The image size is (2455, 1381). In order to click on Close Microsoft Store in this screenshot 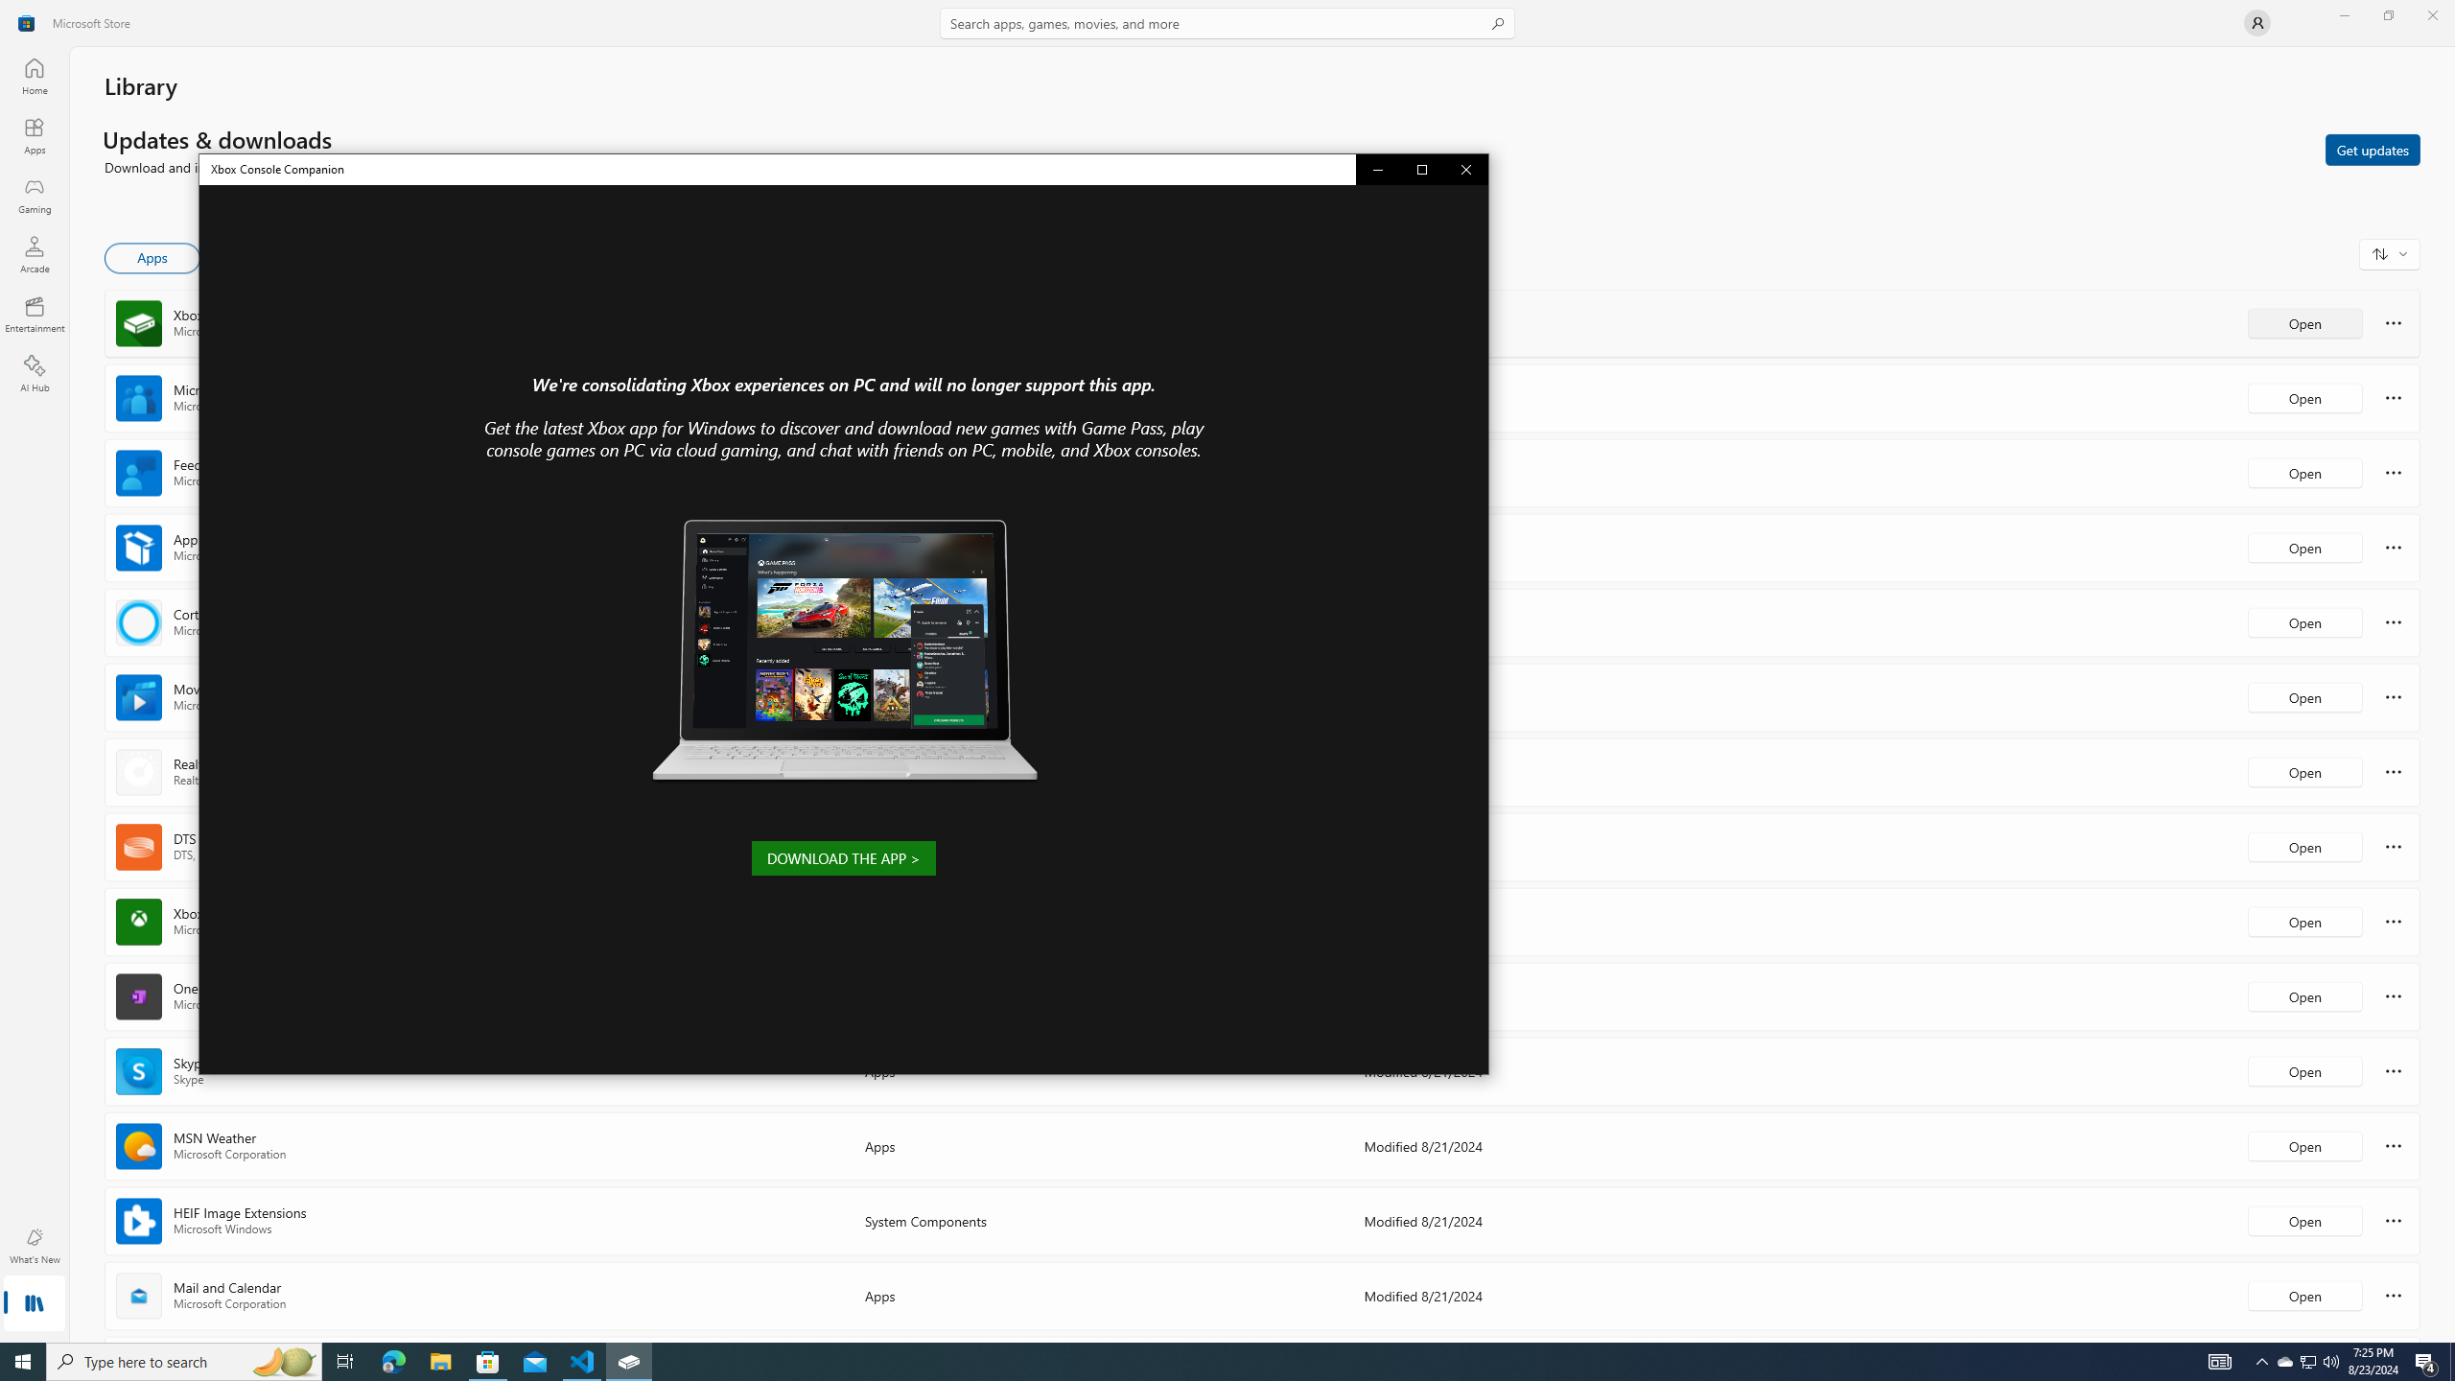, I will do `click(2432, 15)`.